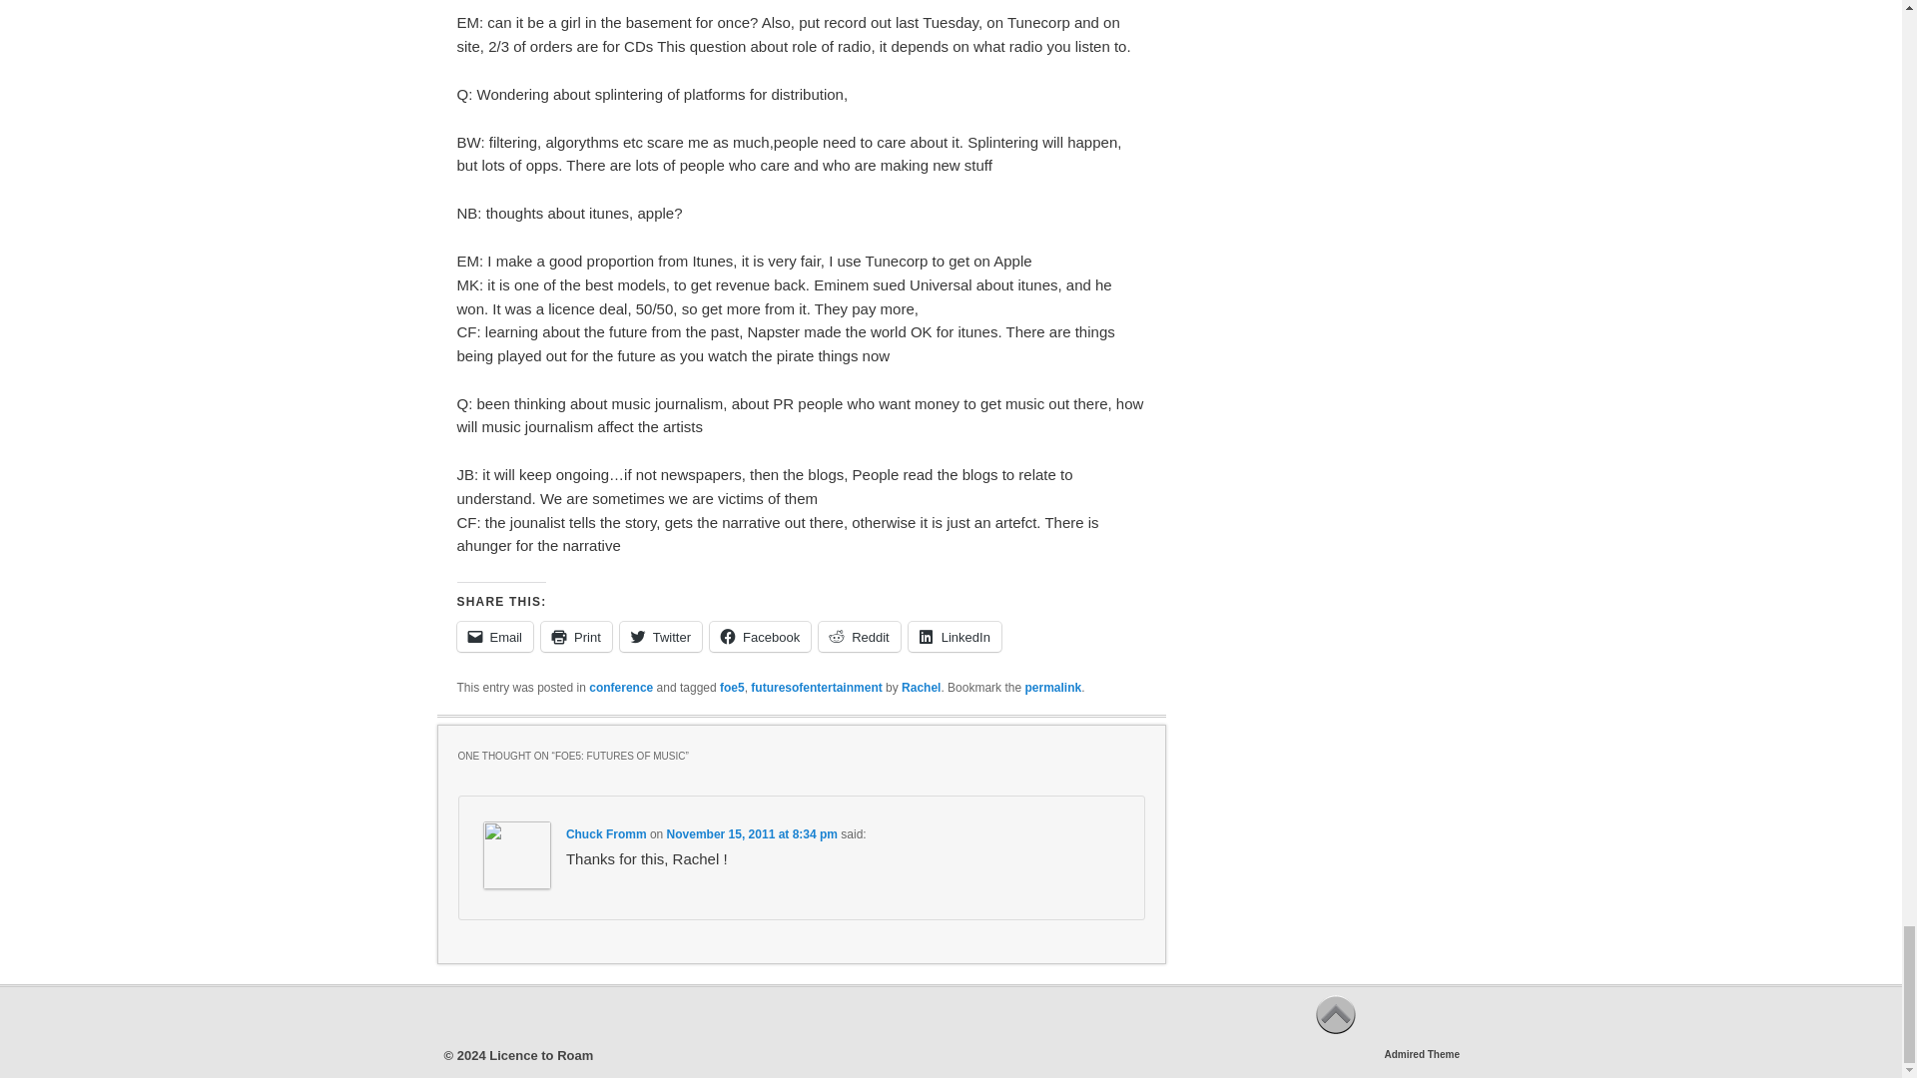 The height and width of the screenshot is (1078, 1917). I want to click on Click to share on Facebook, so click(760, 637).